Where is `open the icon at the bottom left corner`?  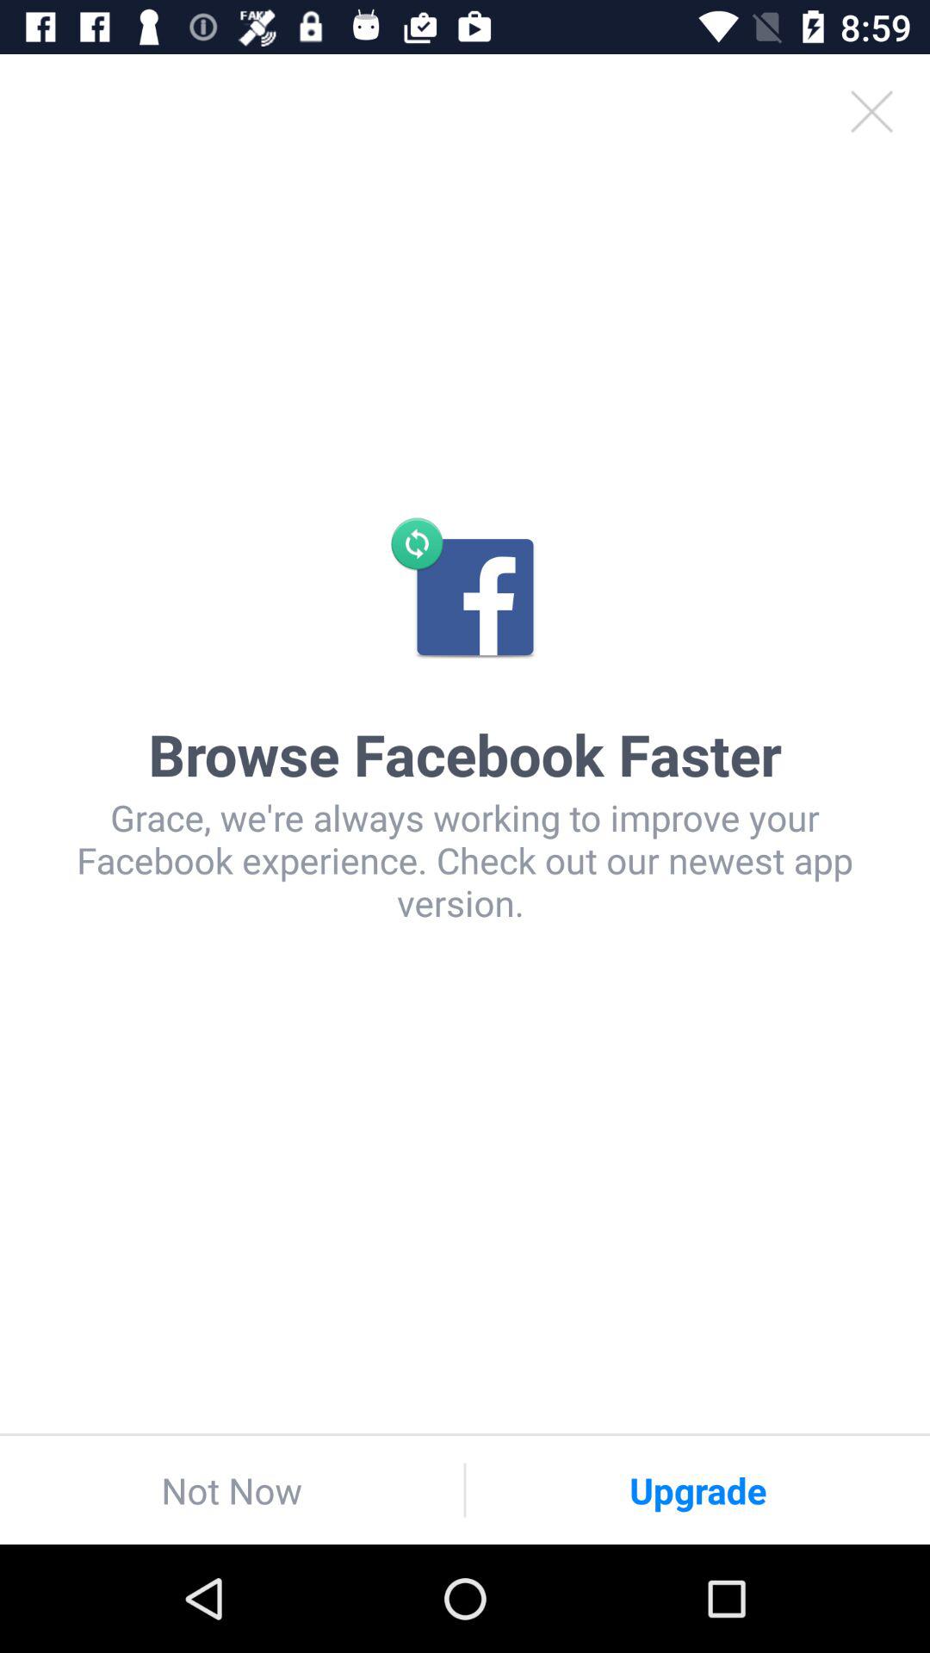
open the icon at the bottom left corner is located at coordinates (232, 1489).